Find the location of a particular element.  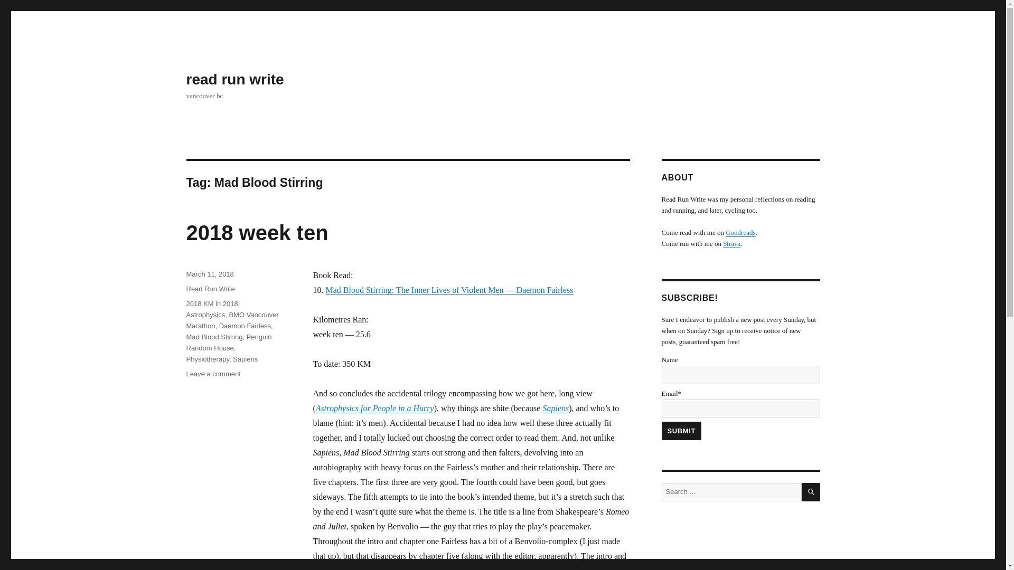

Goodreads is located at coordinates (213, 374).